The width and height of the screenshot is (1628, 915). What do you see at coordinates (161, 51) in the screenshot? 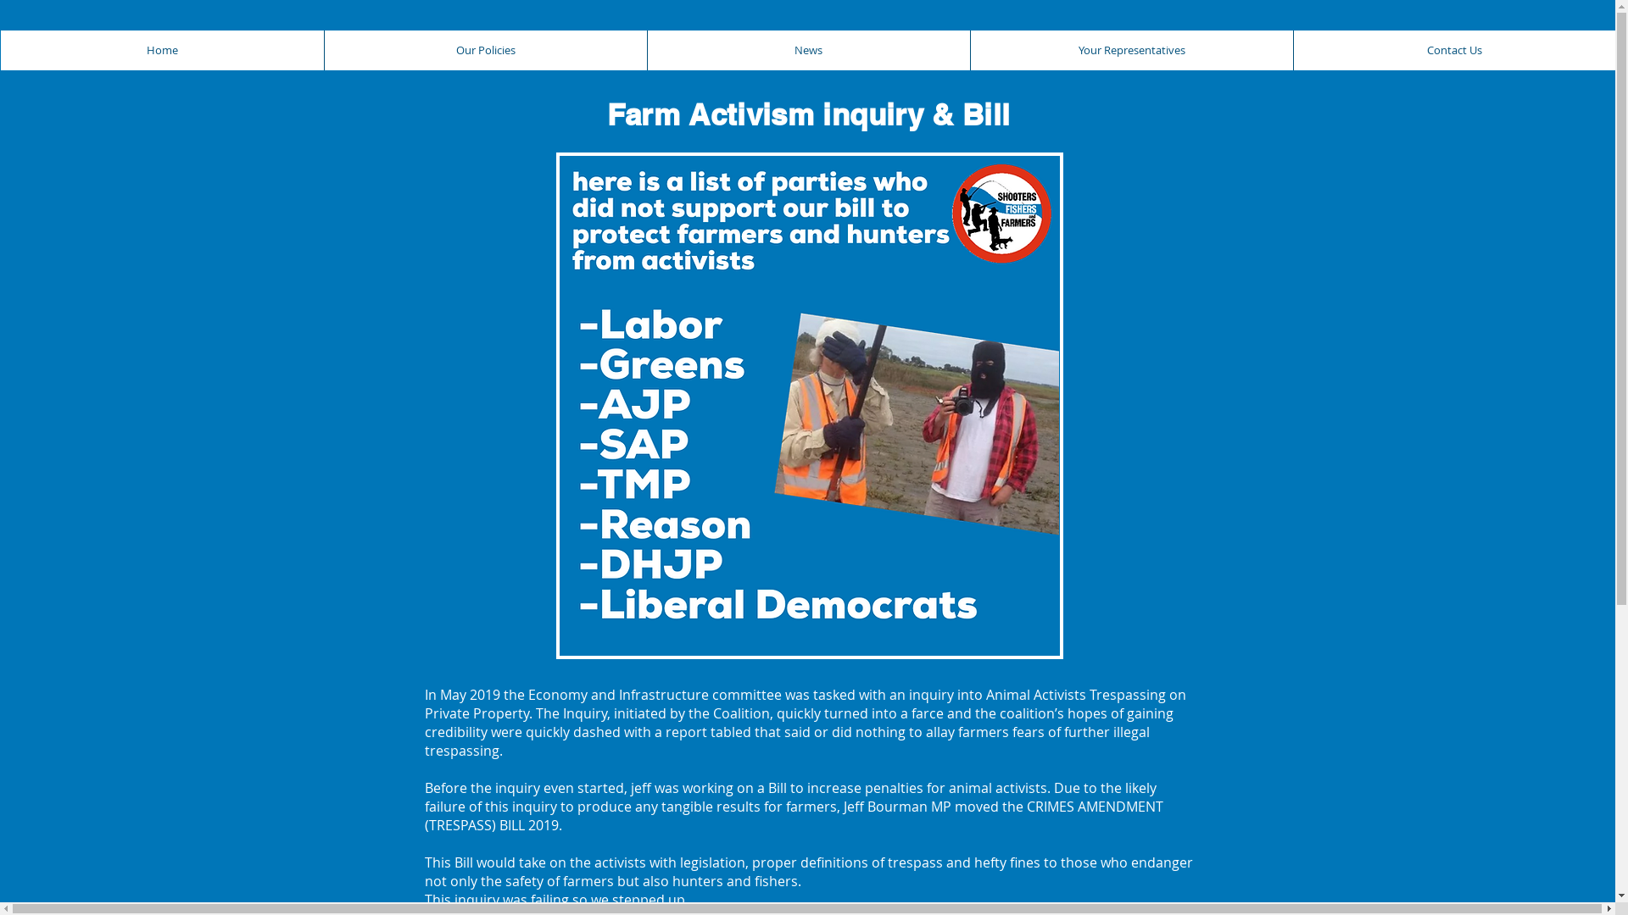
I see `Home` at bounding box center [161, 51].